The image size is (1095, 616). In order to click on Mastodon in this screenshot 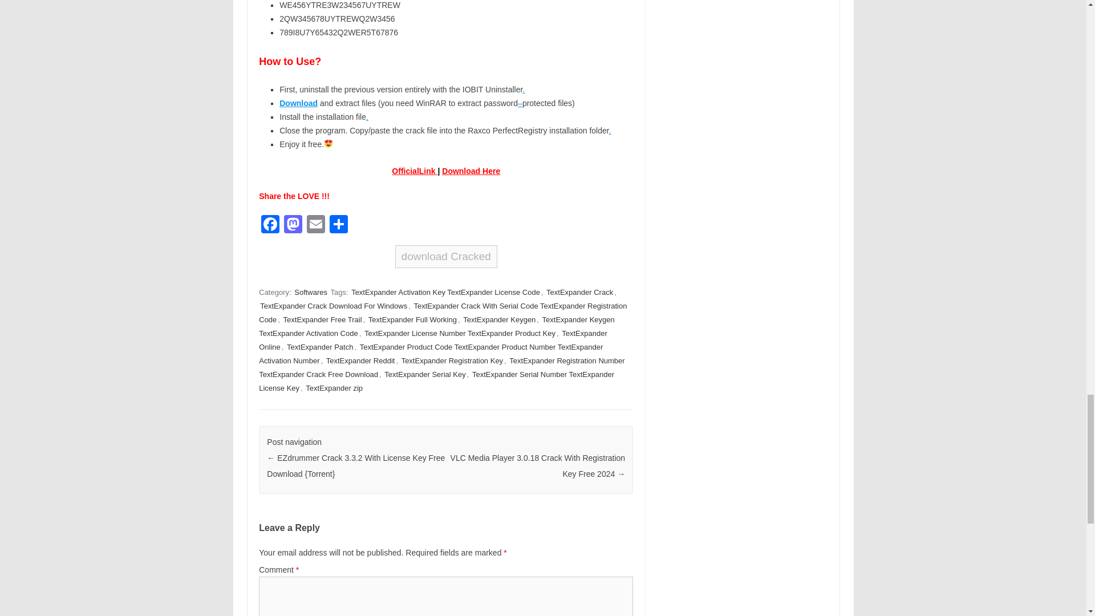, I will do `click(293, 225)`.